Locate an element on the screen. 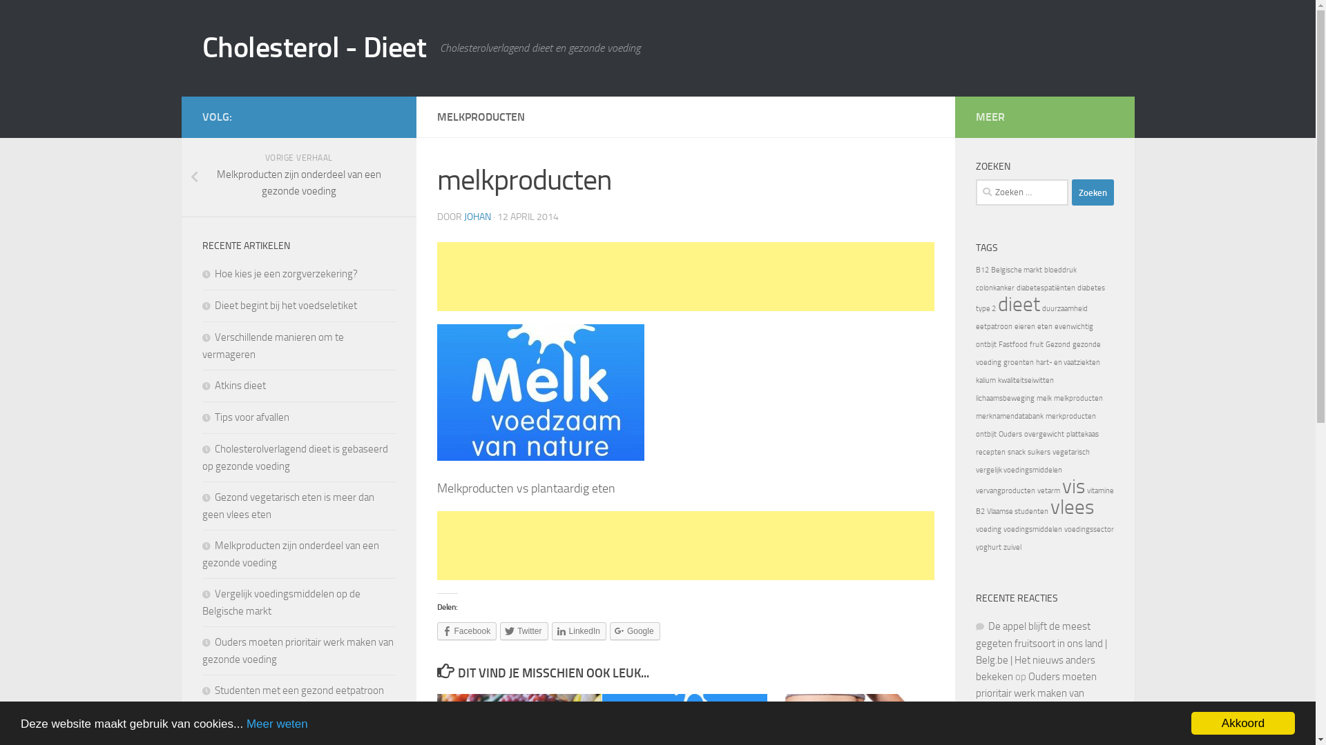  Tips voor afvallen is located at coordinates (245, 417).